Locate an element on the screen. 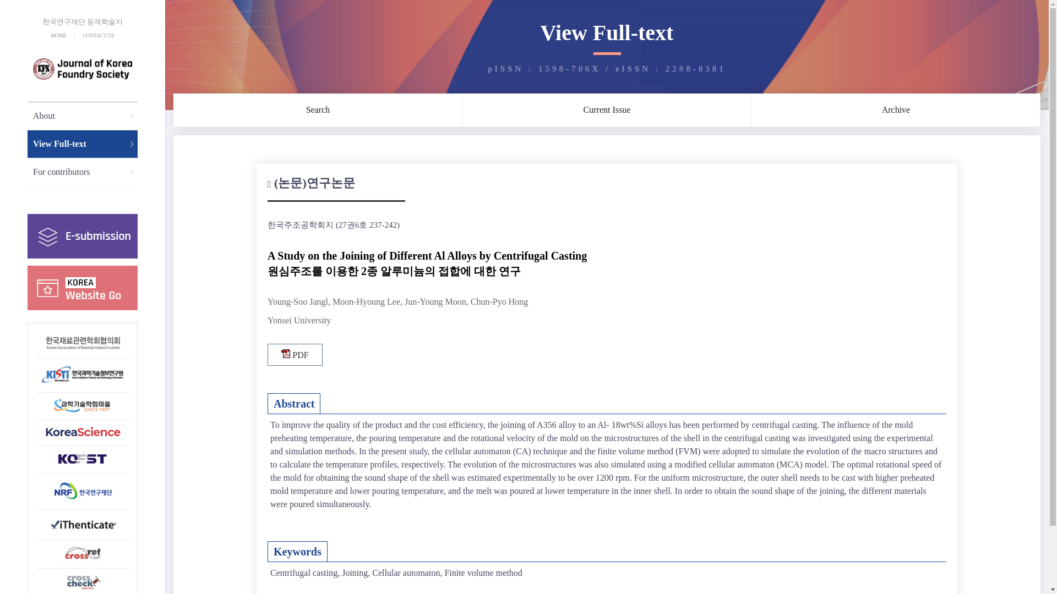 The height and width of the screenshot is (594, 1057). Archive is located at coordinates (896, 110).